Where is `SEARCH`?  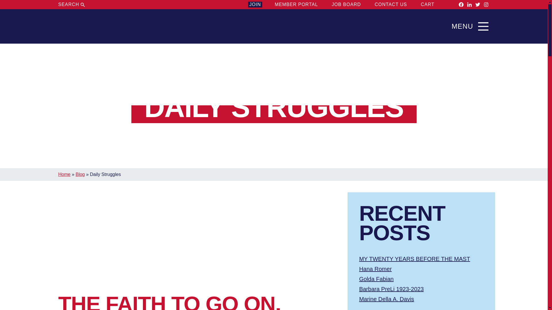
SEARCH is located at coordinates (72, 5).